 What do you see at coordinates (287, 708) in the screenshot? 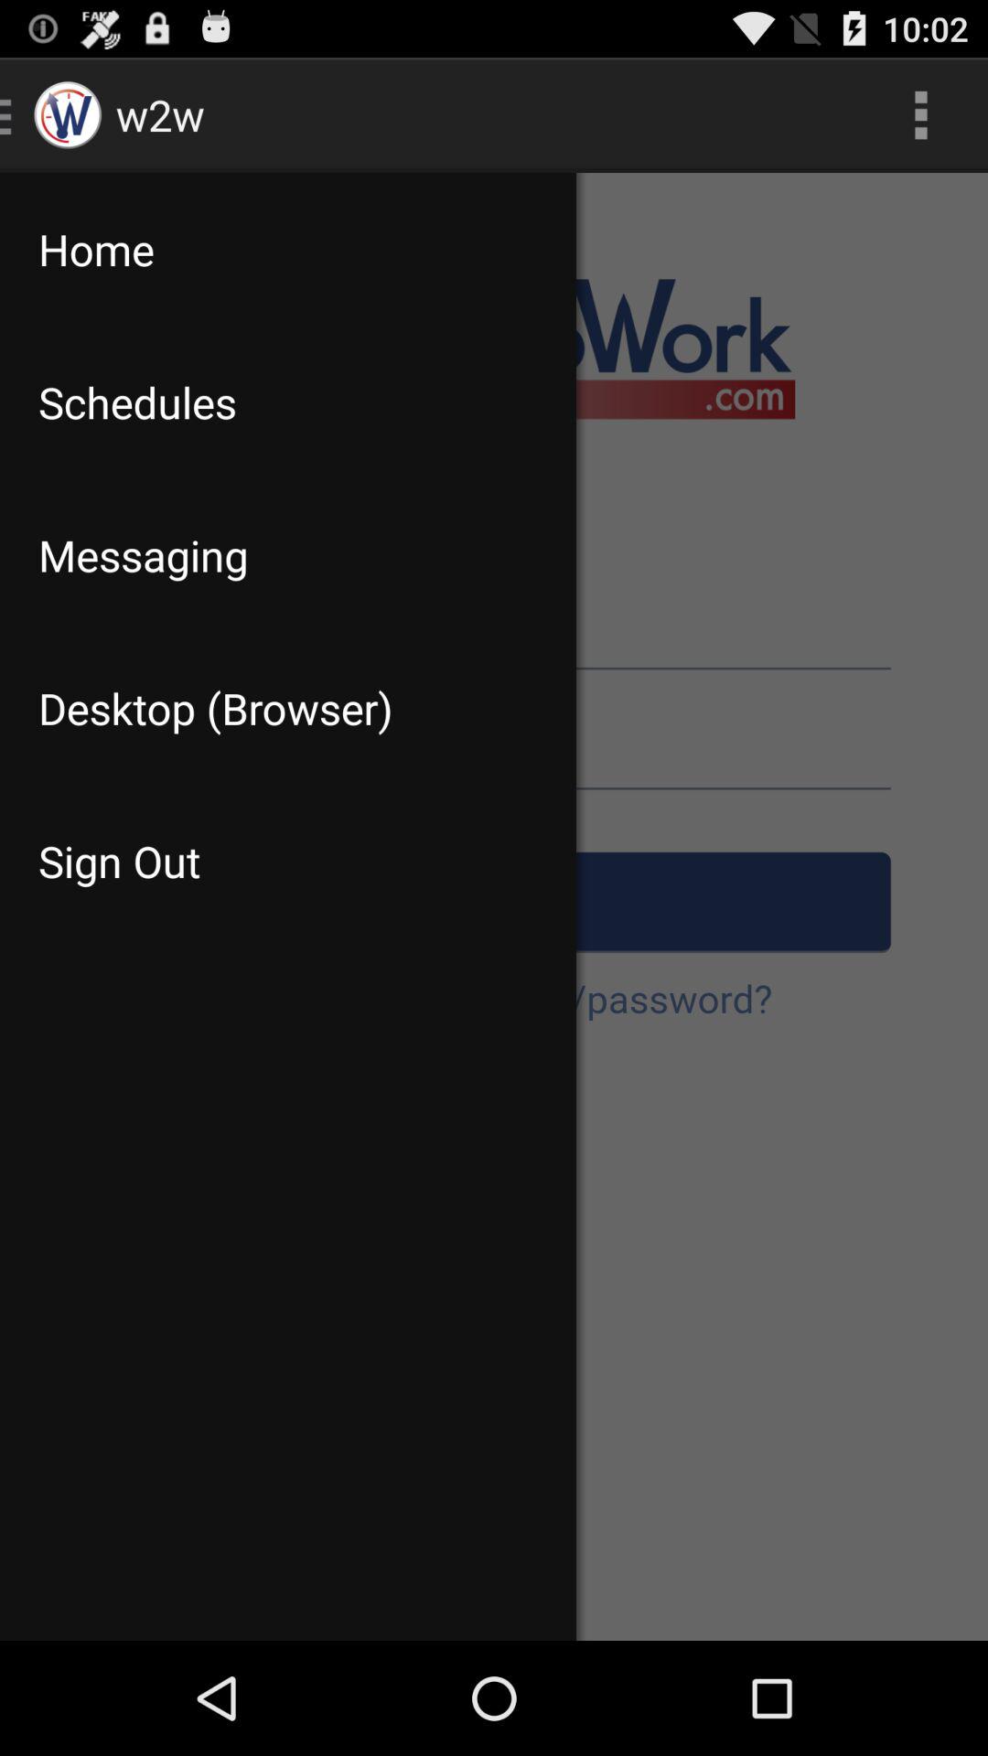
I see `scroll until the desktop (browser) item` at bounding box center [287, 708].